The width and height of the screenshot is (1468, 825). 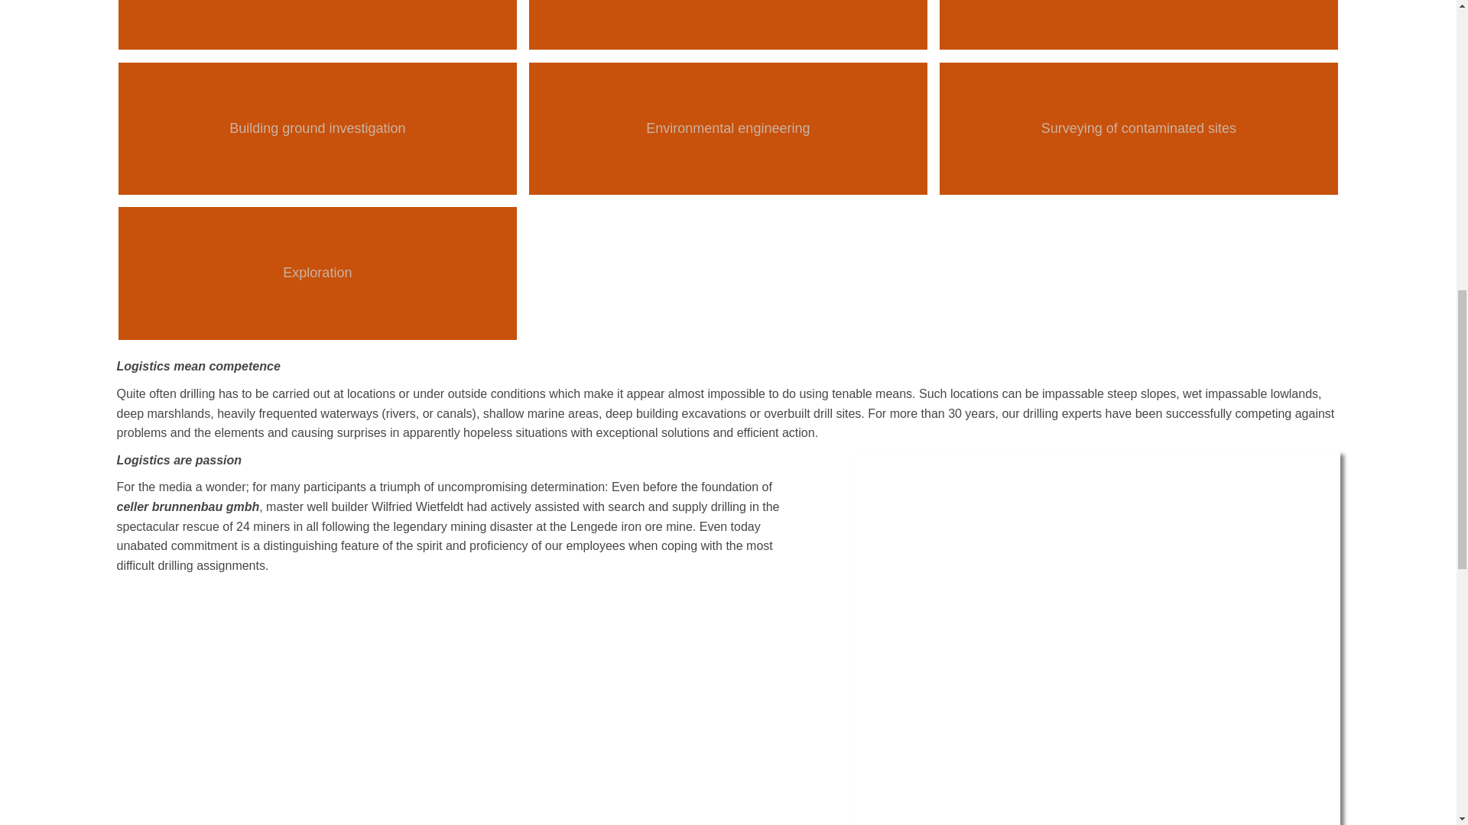 I want to click on Seismic drilling, so click(x=317, y=24).